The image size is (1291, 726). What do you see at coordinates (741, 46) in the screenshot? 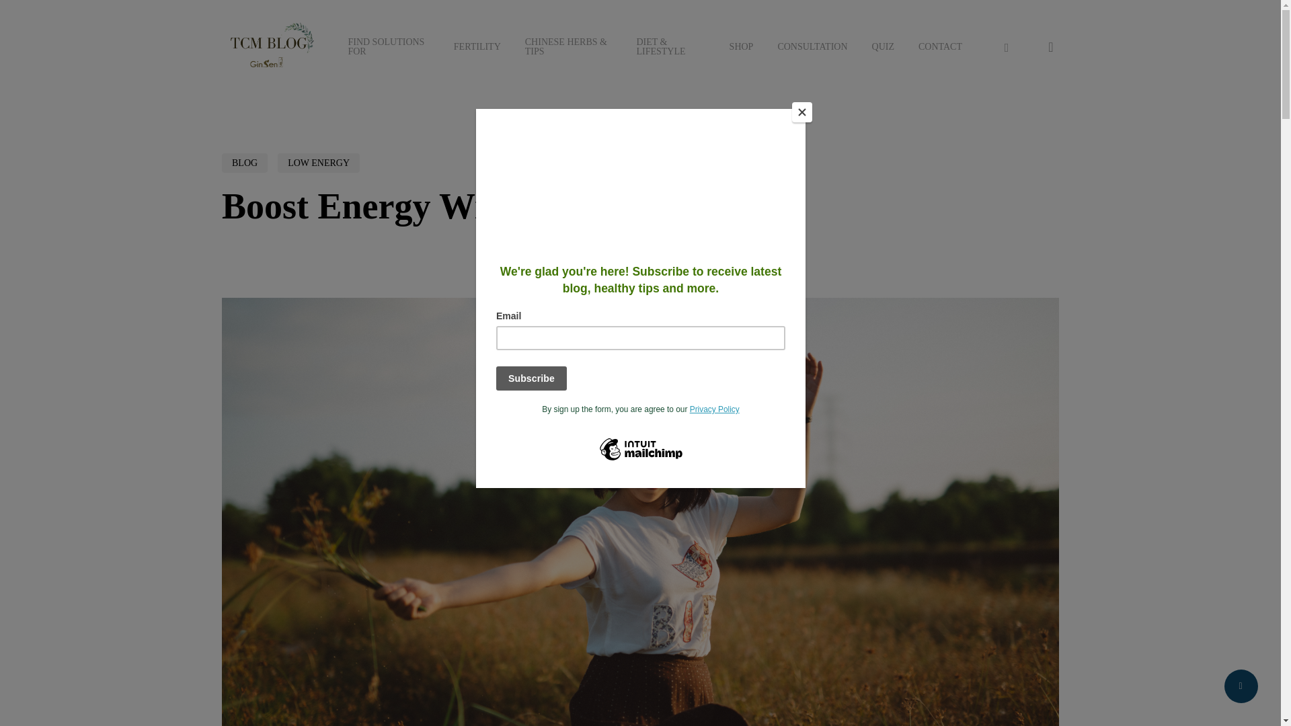
I see `SHOP` at bounding box center [741, 46].